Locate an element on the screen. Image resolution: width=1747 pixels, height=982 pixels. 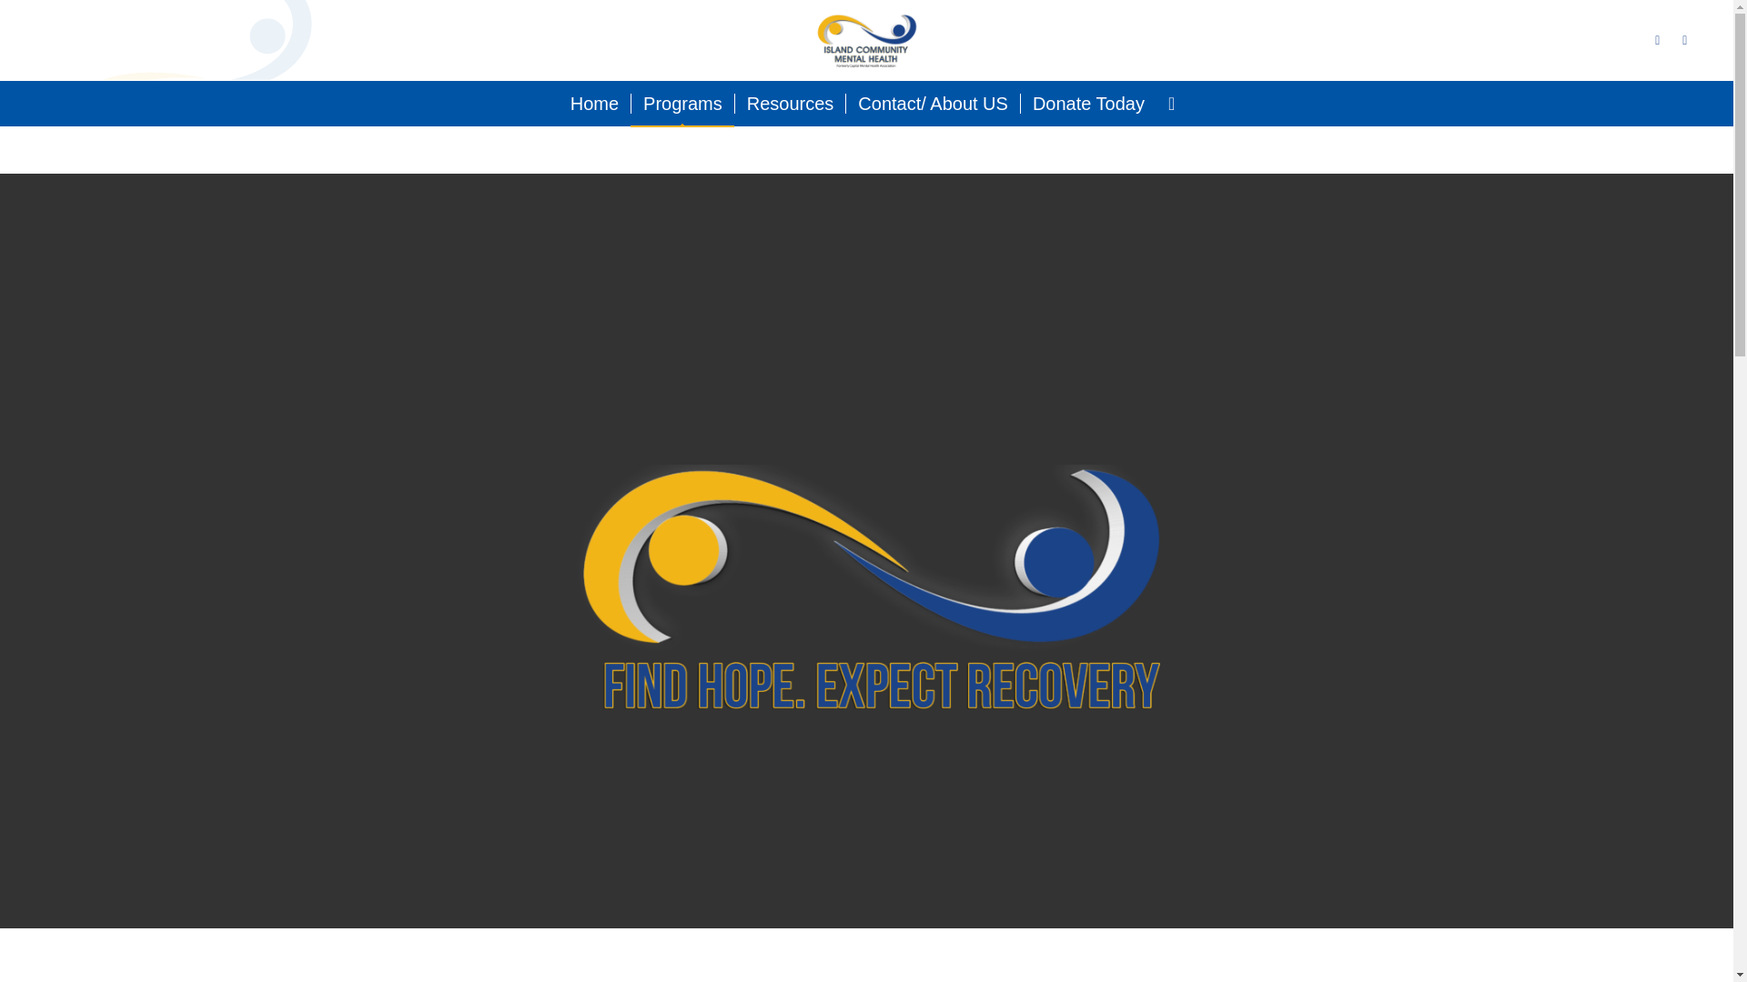
Donate Today is located at coordinates (1088, 104).